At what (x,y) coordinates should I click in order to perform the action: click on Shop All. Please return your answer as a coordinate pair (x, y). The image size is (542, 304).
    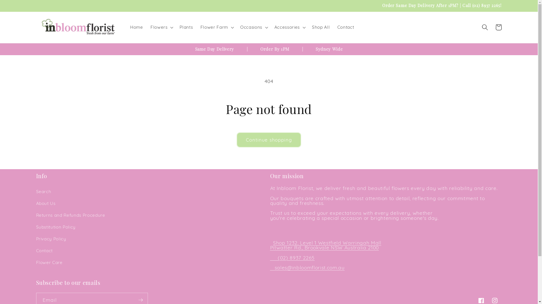
    Looking at the image, I should click on (321, 27).